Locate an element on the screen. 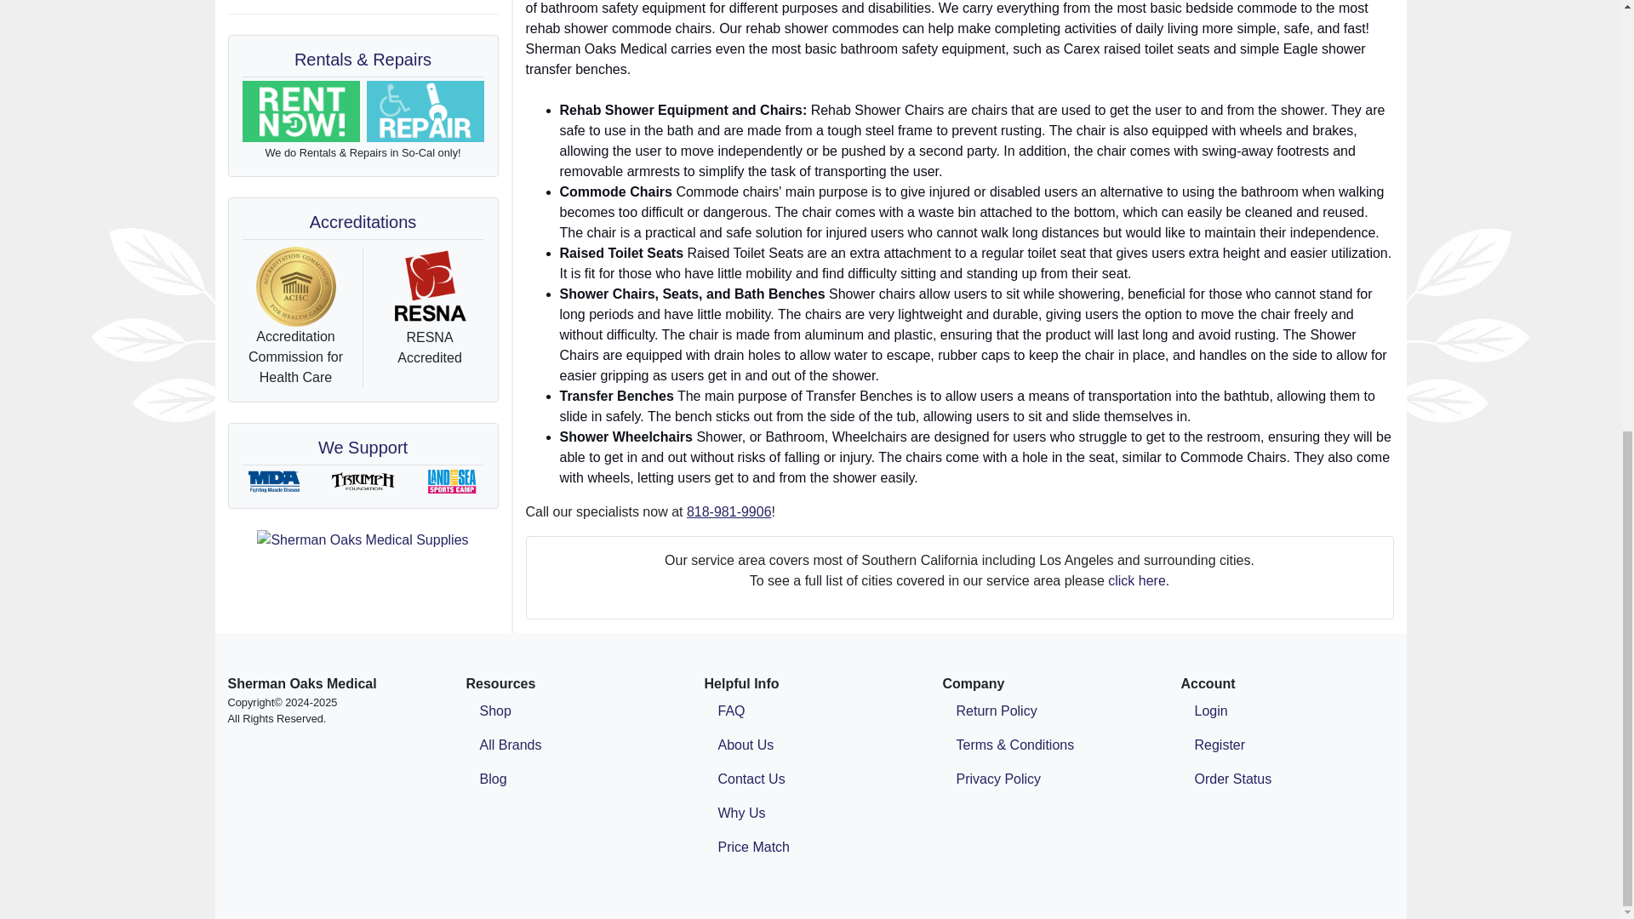 Image resolution: width=1634 pixels, height=919 pixels. RESNA Accredited is located at coordinates (429, 287).